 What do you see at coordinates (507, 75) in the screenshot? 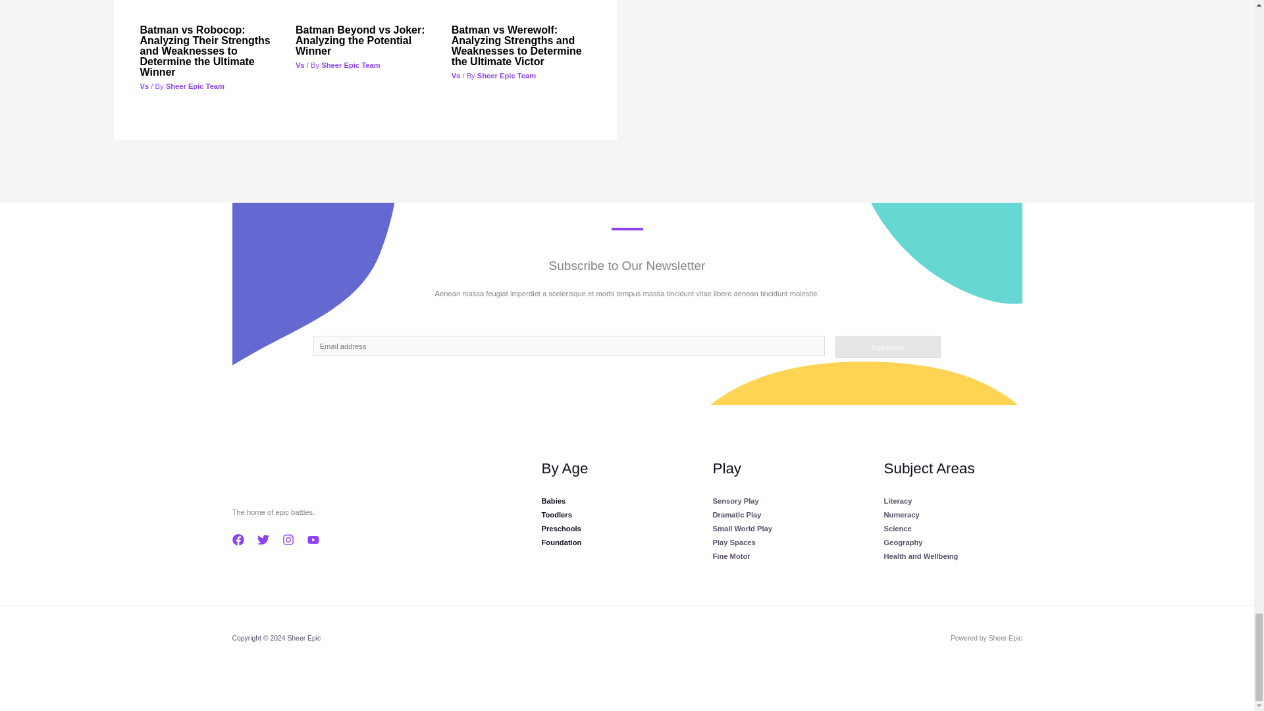
I see `Sheer Epic Team` at bounding box center [507, 75].